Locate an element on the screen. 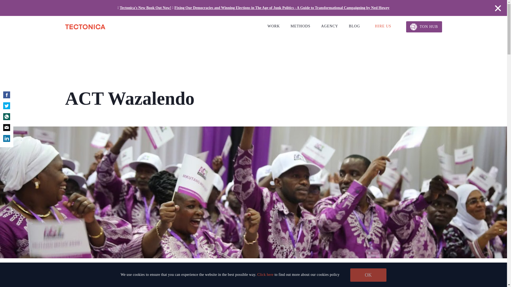 The image size is (511, 287). BLOG is located at coordinates (355, 26).